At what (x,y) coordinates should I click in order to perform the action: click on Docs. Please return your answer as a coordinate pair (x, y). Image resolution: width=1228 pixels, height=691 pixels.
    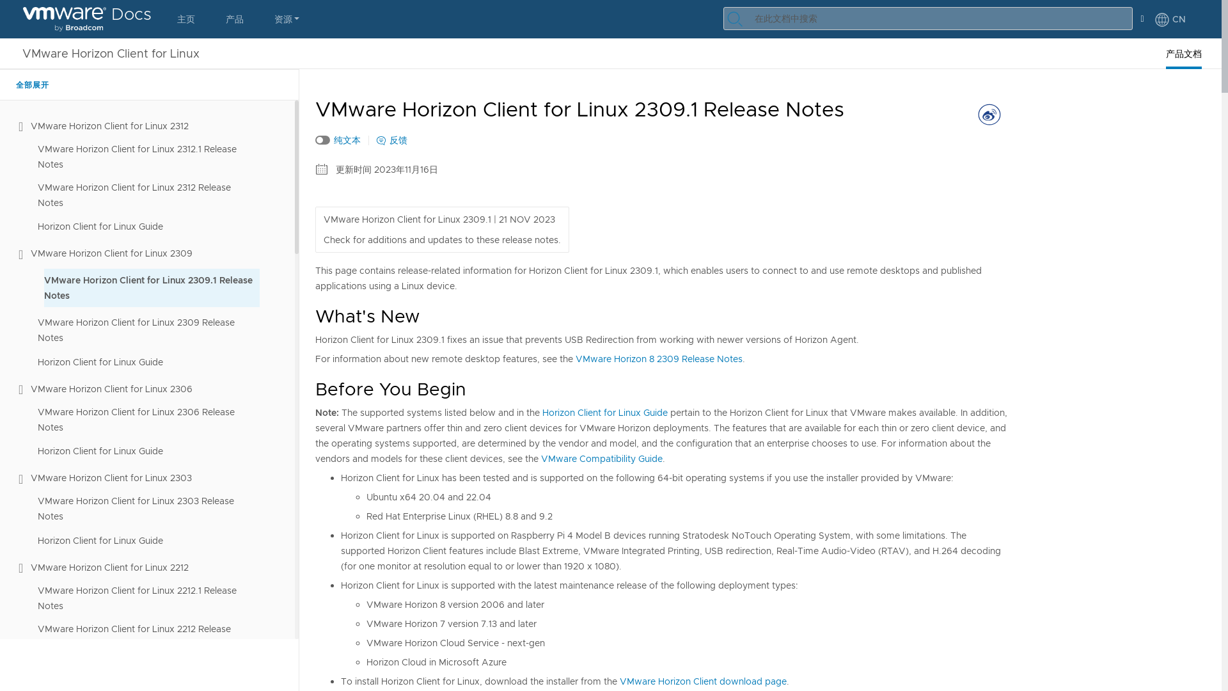
    Looking at the image, I should click on (87, 19).